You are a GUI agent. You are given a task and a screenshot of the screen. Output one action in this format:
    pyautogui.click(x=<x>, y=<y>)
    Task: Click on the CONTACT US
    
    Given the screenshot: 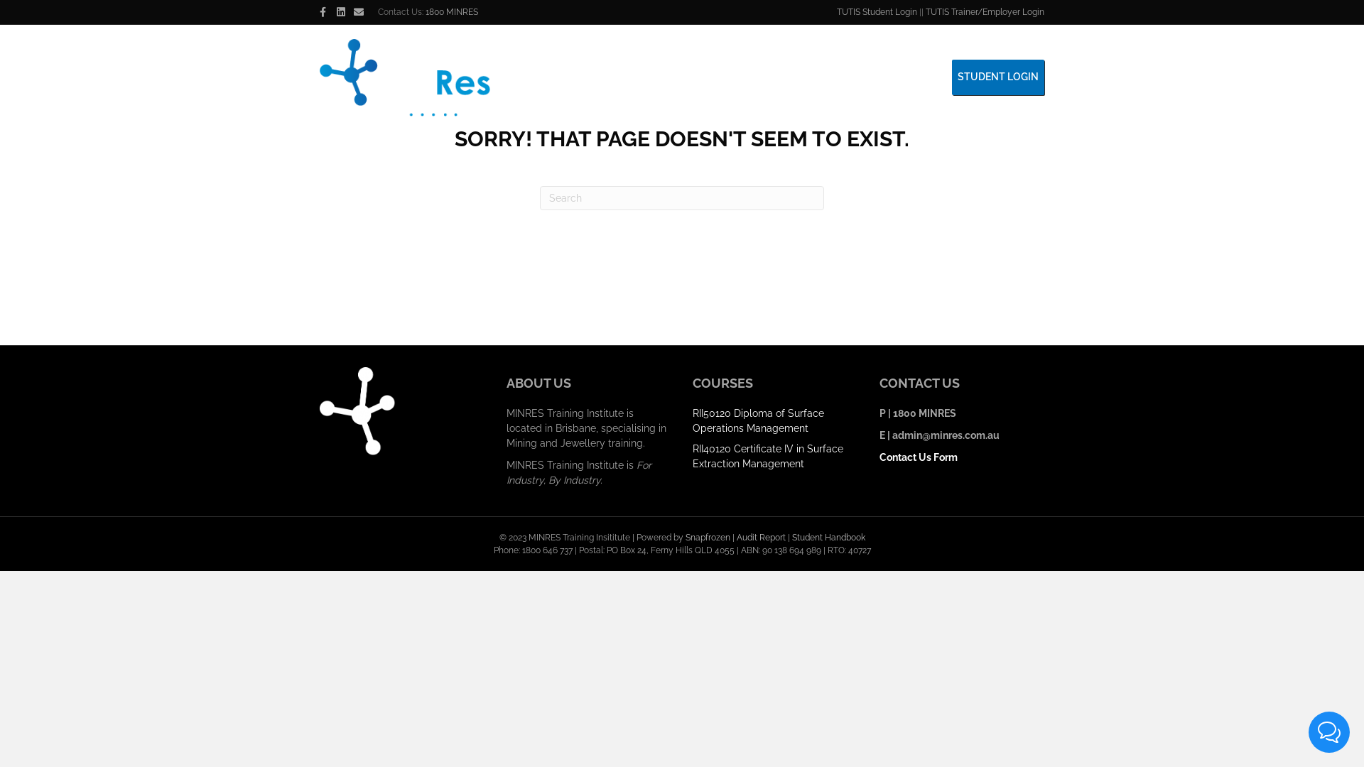 What is the action you would take?
    pyautogui.click(x=841, y=77)
    